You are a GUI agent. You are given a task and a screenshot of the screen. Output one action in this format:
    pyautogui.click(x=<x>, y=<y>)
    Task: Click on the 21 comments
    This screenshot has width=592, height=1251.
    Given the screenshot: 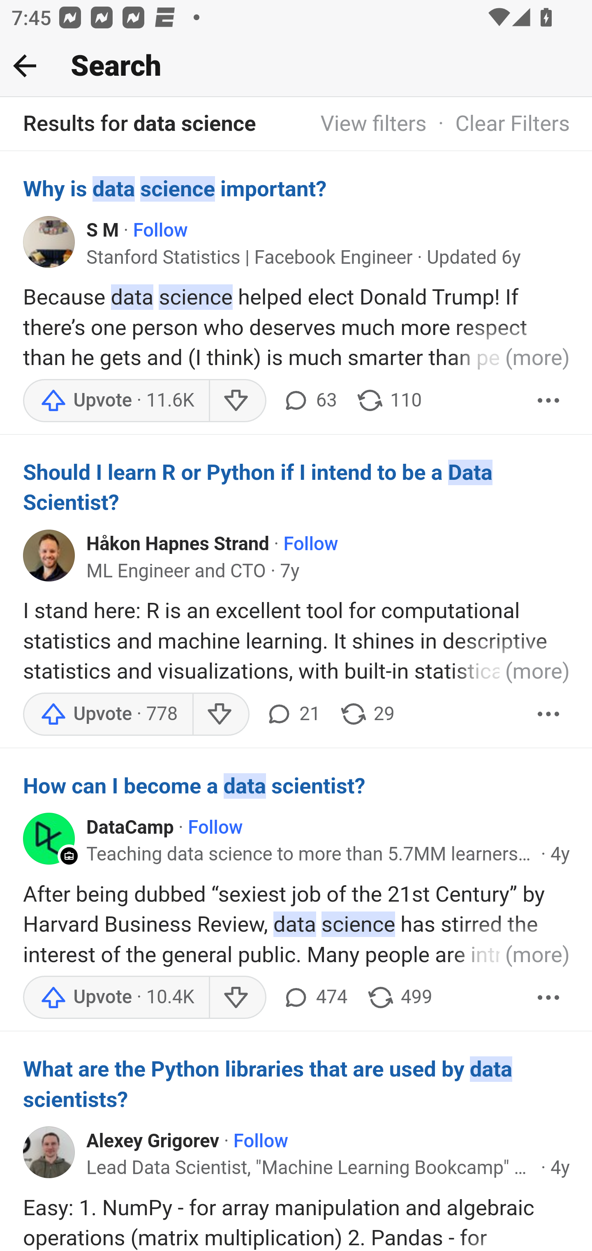 What is the action you would take?
    pyautogui.click(x=293, y=714)
    